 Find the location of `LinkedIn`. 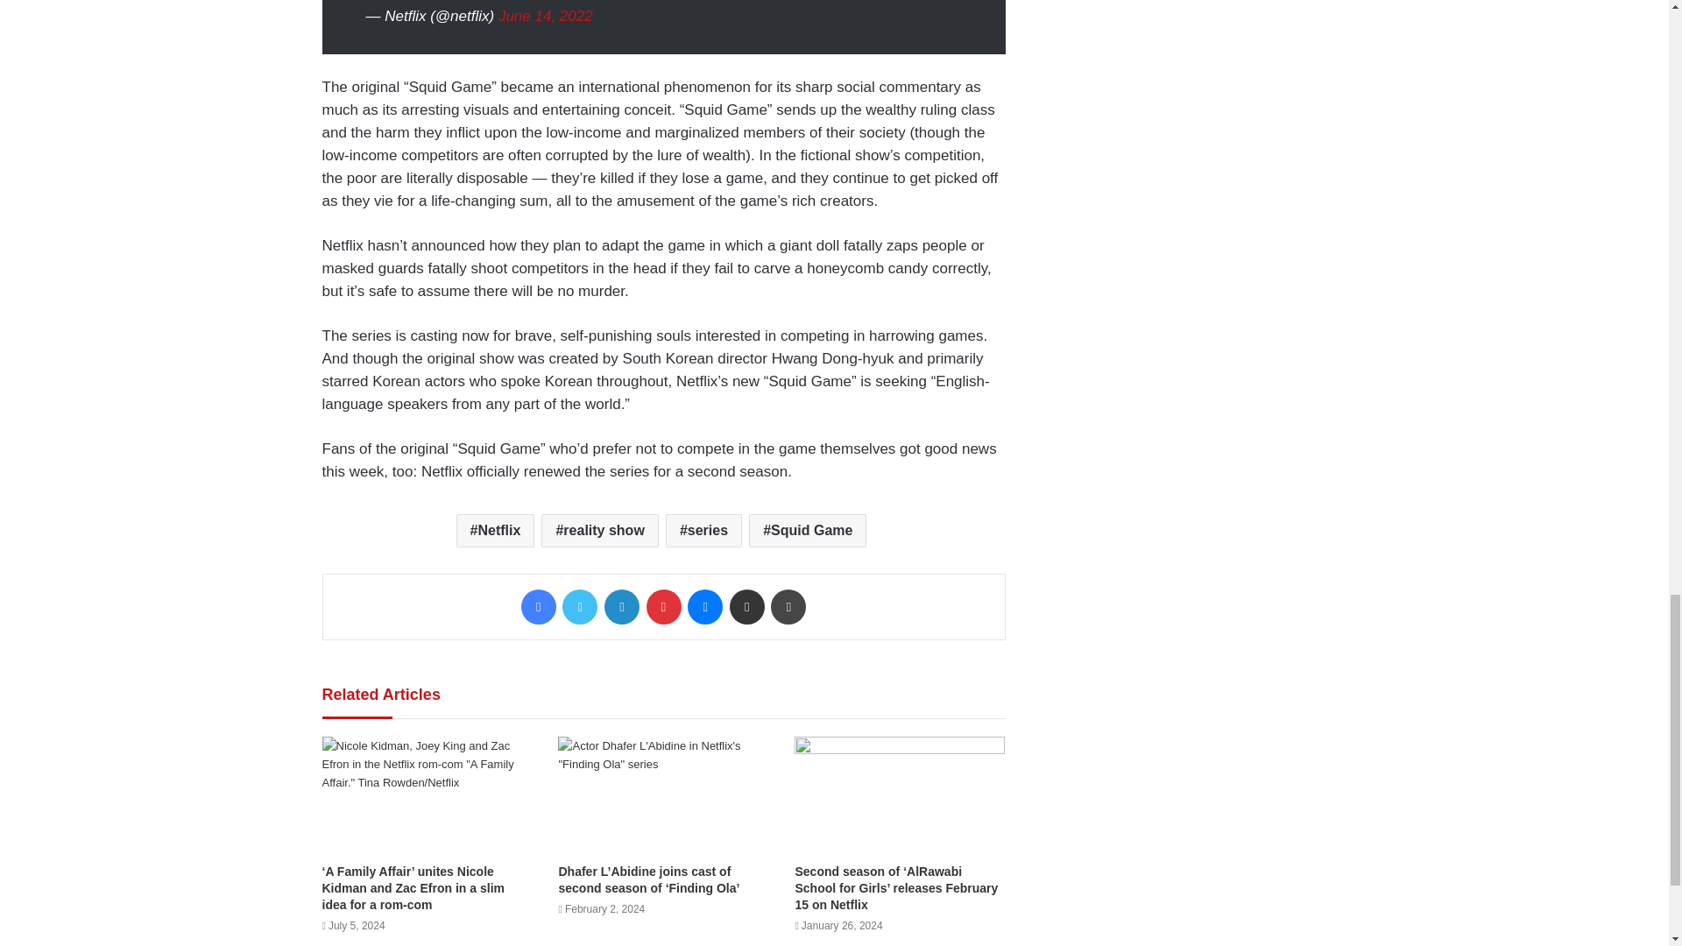

LinkedIn is located at coordinates (621, 606).